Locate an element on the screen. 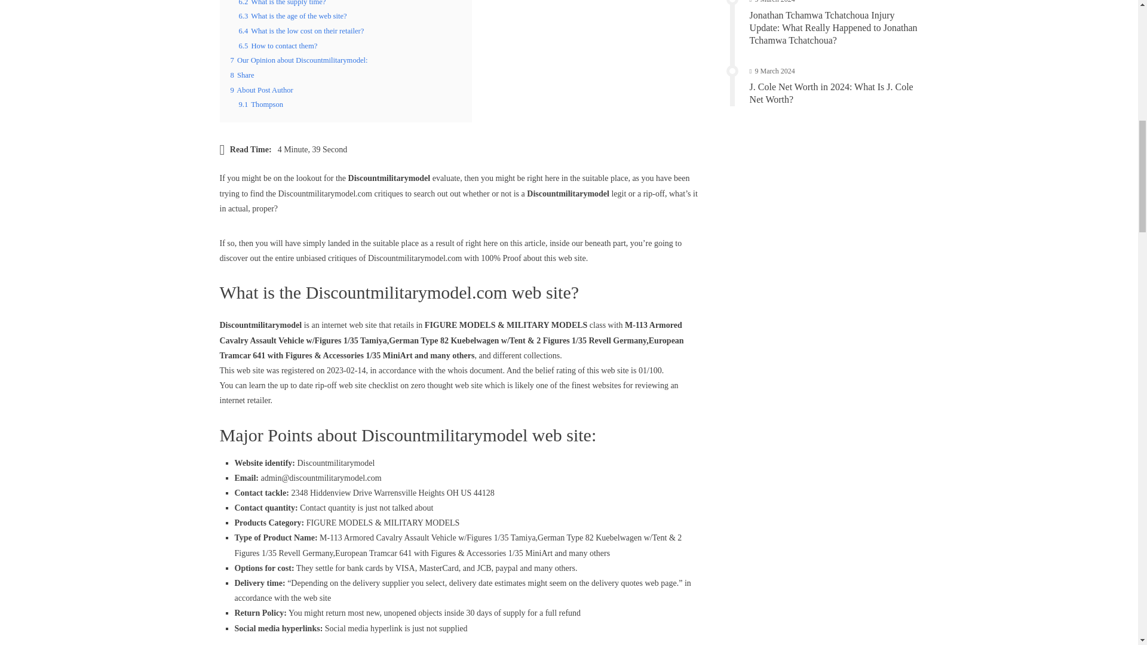 Image resolution: width=1147 pixels, height=645 pixels. 9.1 Thompson is located at coordinates (260, 105).